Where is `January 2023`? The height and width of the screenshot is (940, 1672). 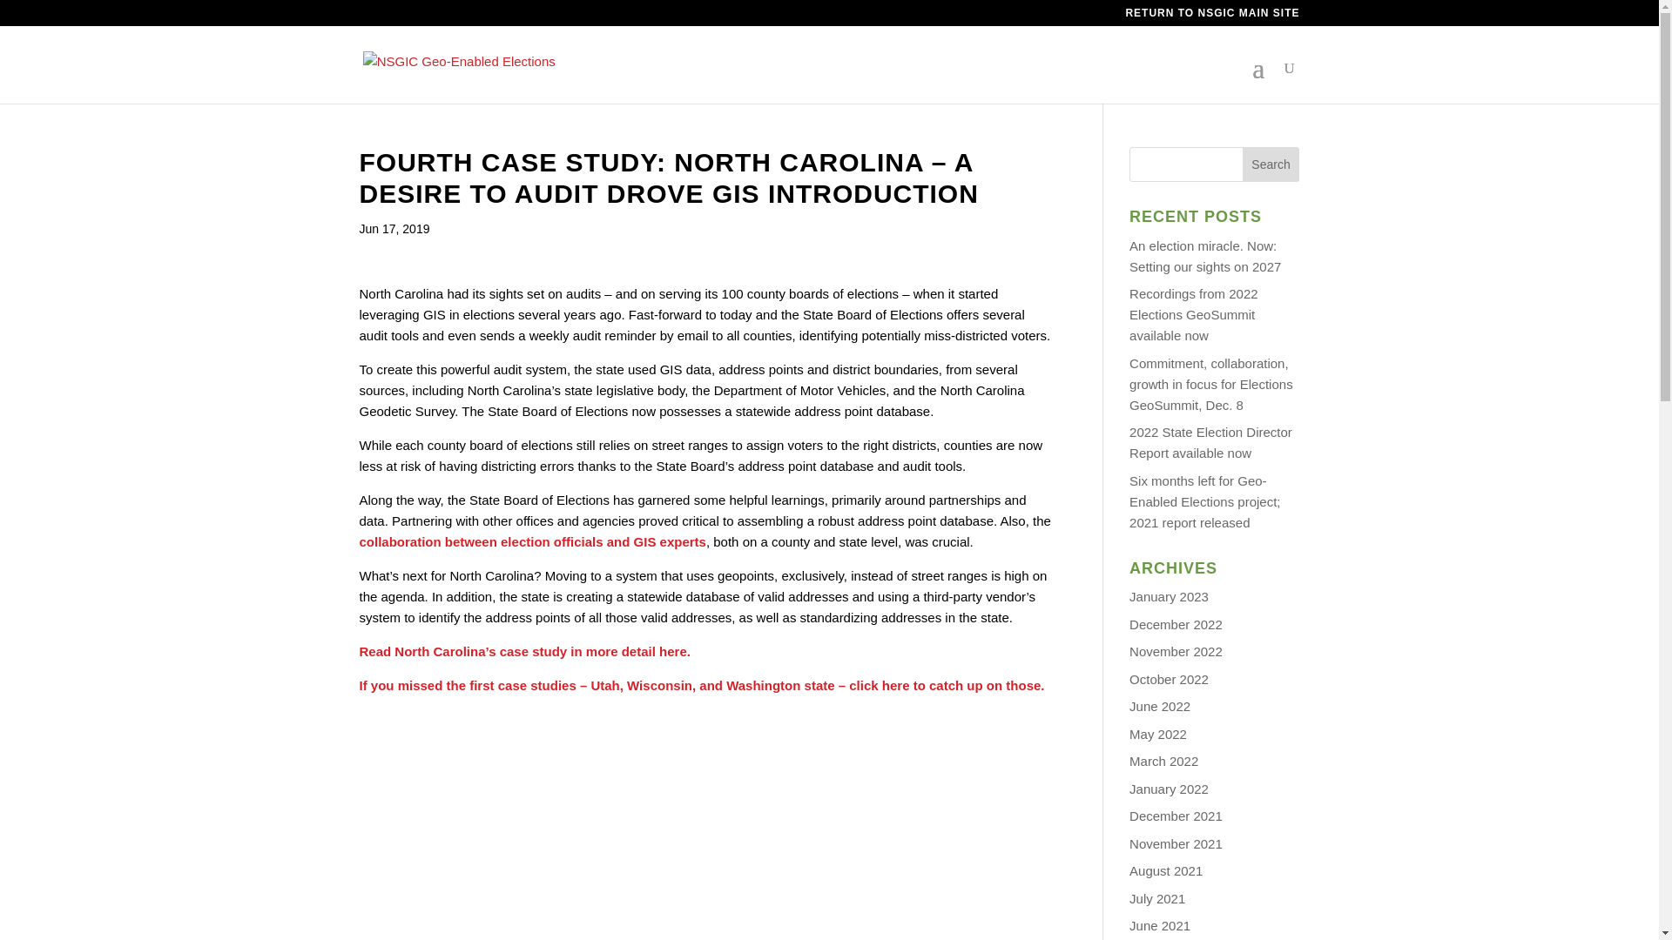 January 2023 is located at coordinates (1169, 597).